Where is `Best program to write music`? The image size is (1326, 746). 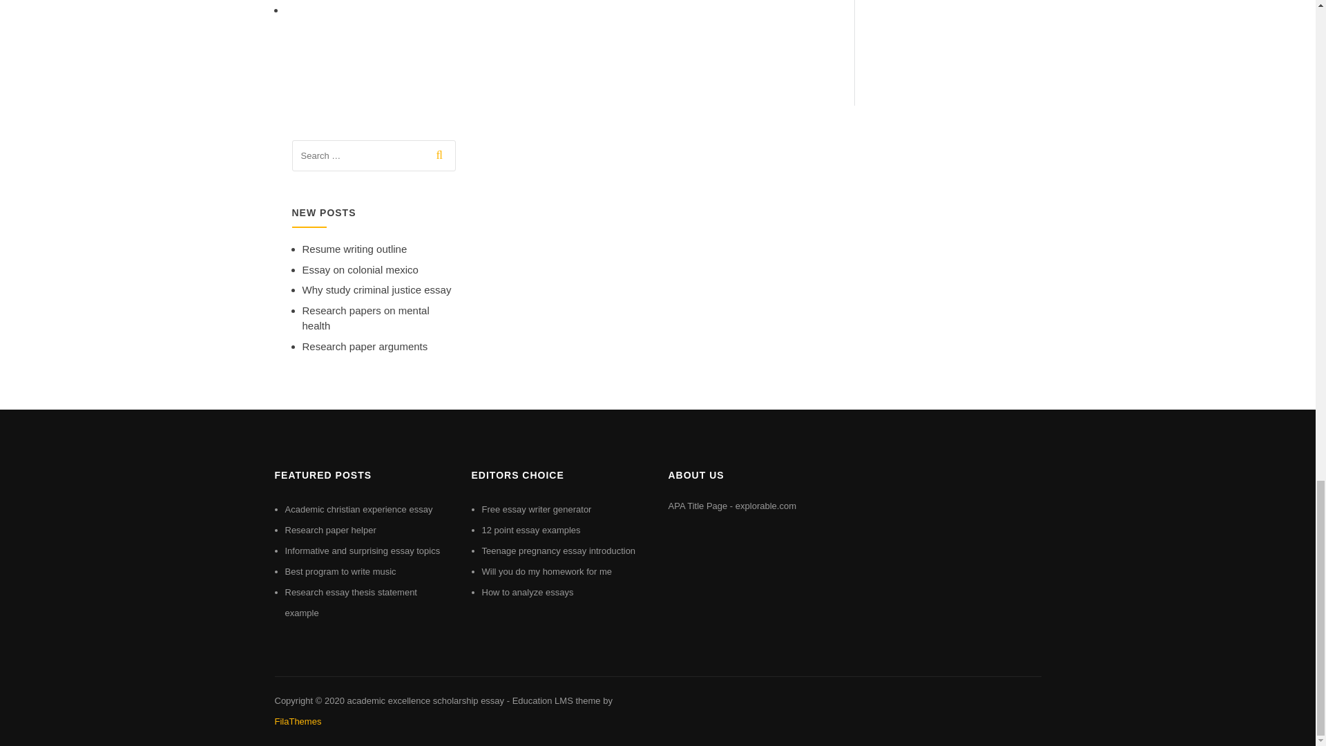
Best program to write music is located at coordinates (340, 571).